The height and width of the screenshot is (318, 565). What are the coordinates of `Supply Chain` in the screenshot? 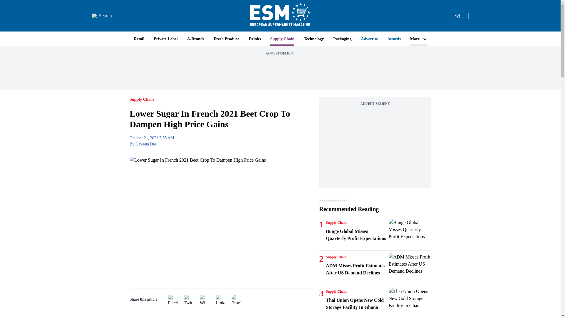 It's located at (336, 257).